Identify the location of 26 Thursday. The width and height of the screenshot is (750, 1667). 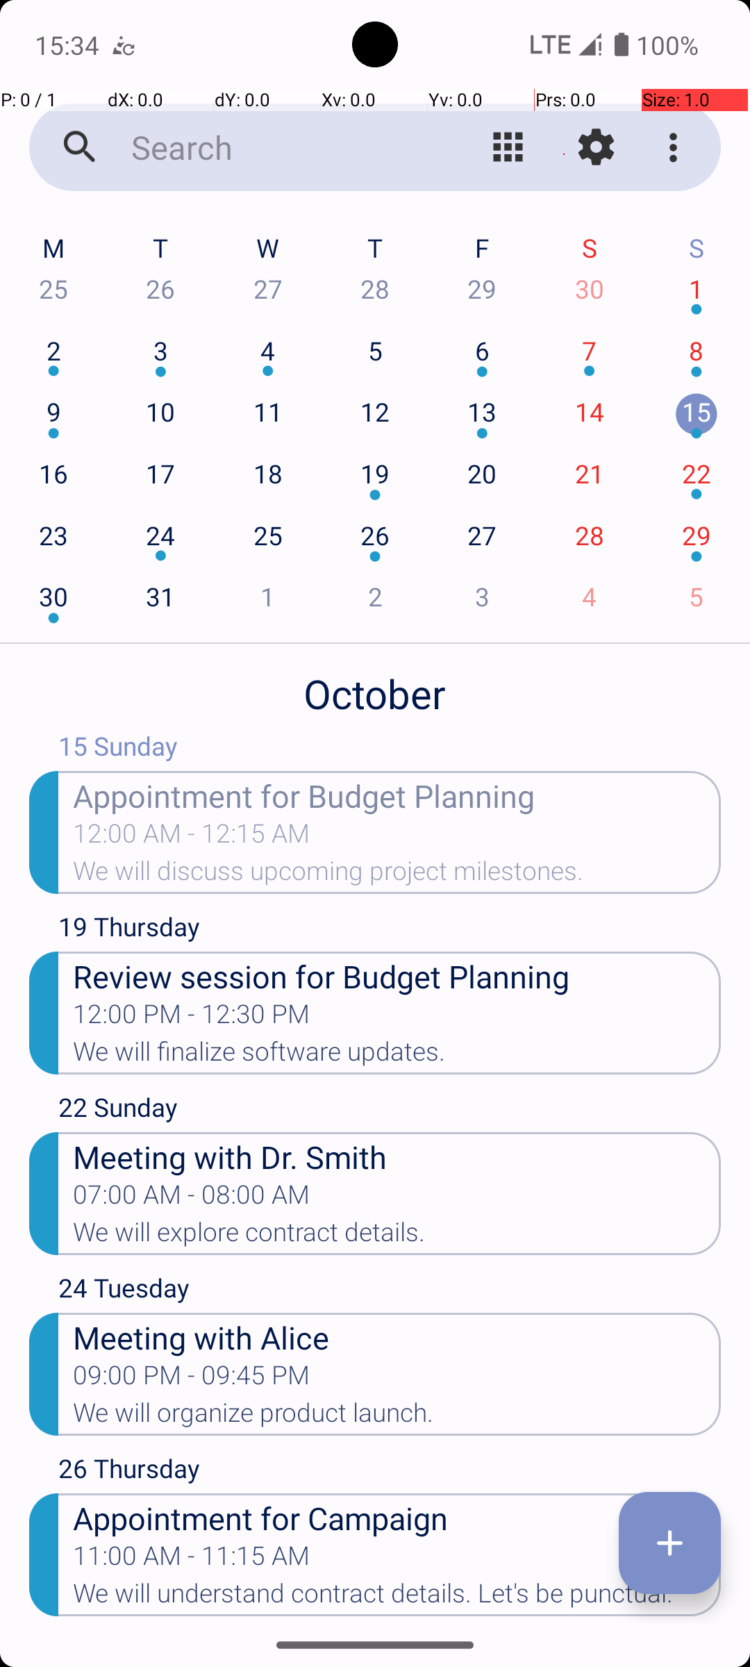
(390, 1472).